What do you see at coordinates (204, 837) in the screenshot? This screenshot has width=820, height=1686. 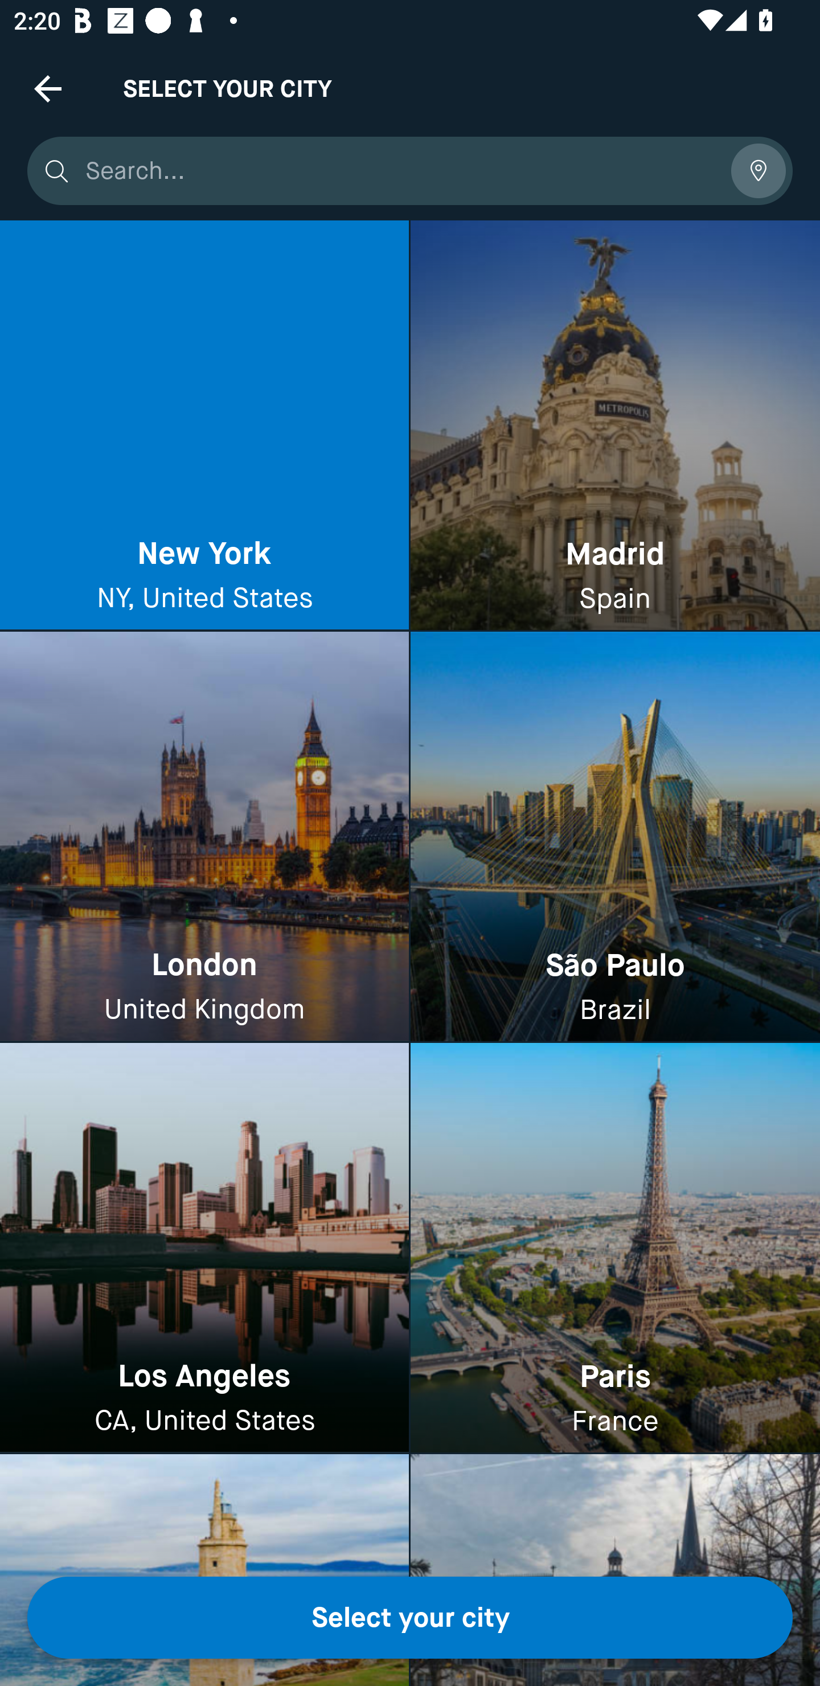 I see `London United Kingdom` at bounding box center [204, 837].